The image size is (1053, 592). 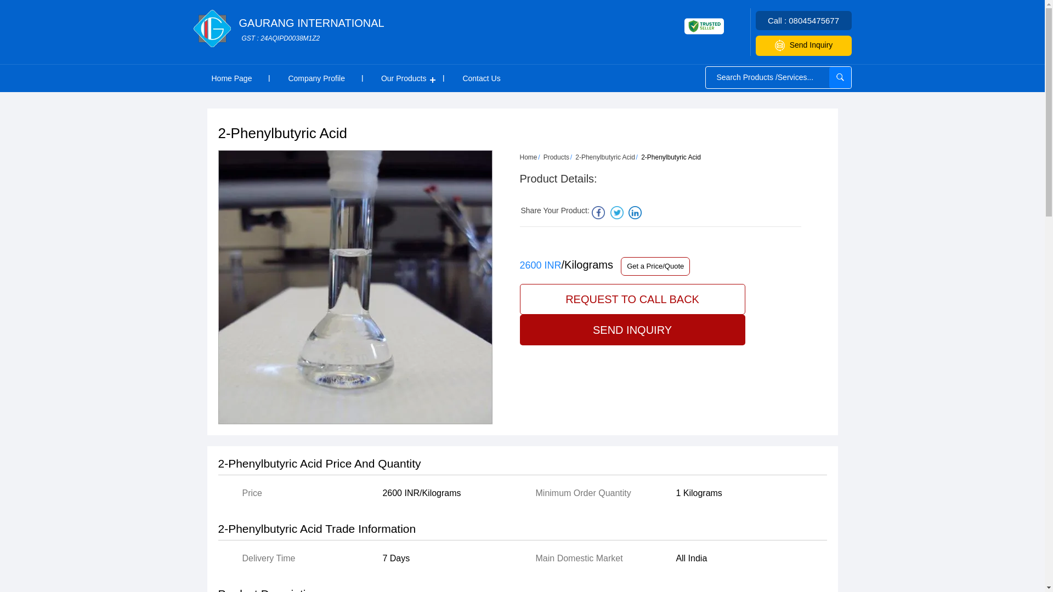 What do you see at coordinates (633, 299) in the screenshot?
I see `SEND INQUIRY` at bounding box center [633, 299].